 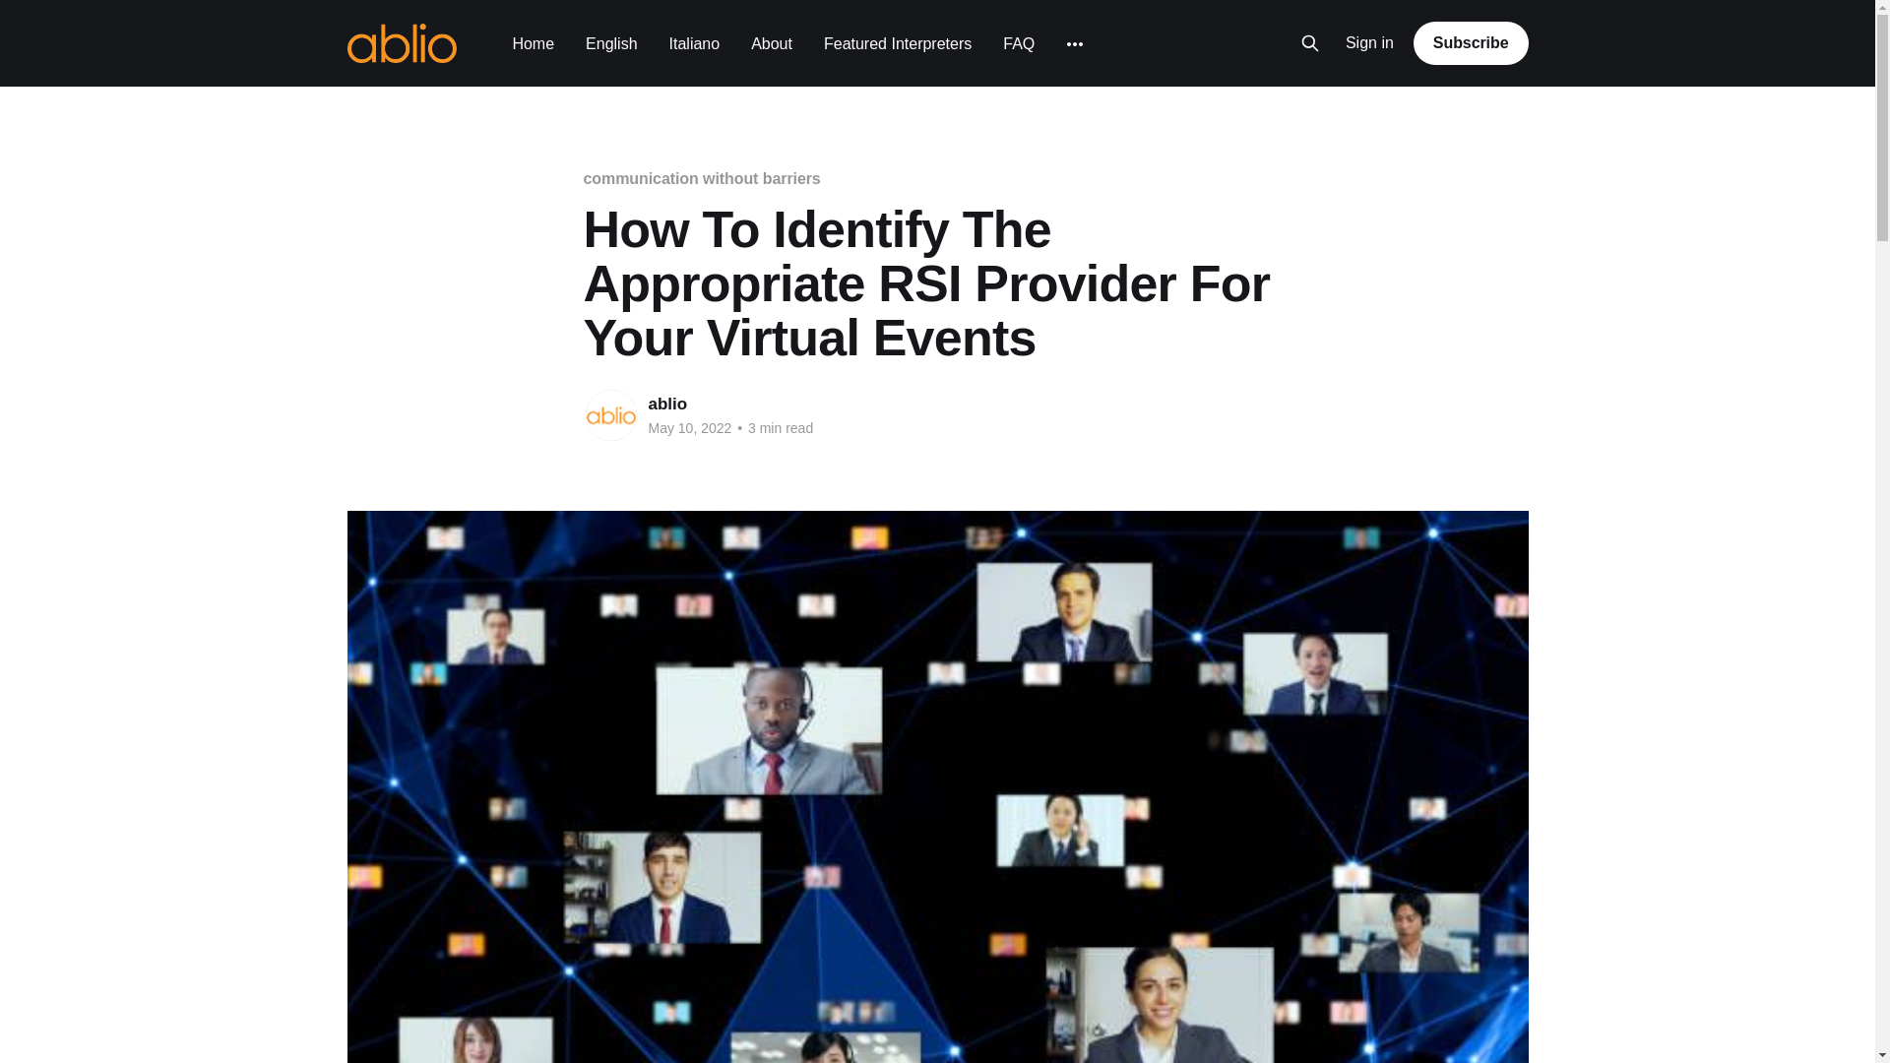 I want to click on About, so click(x=771, y=43).